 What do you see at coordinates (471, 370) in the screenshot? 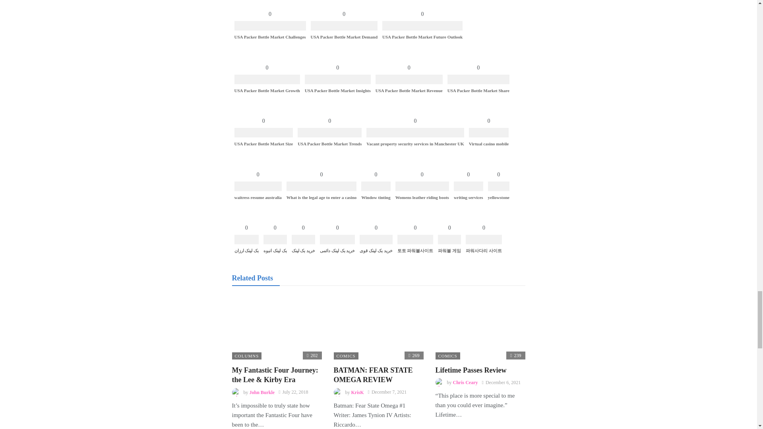
I see `Lifetime Passes Review` at bounding box center [471, 370].